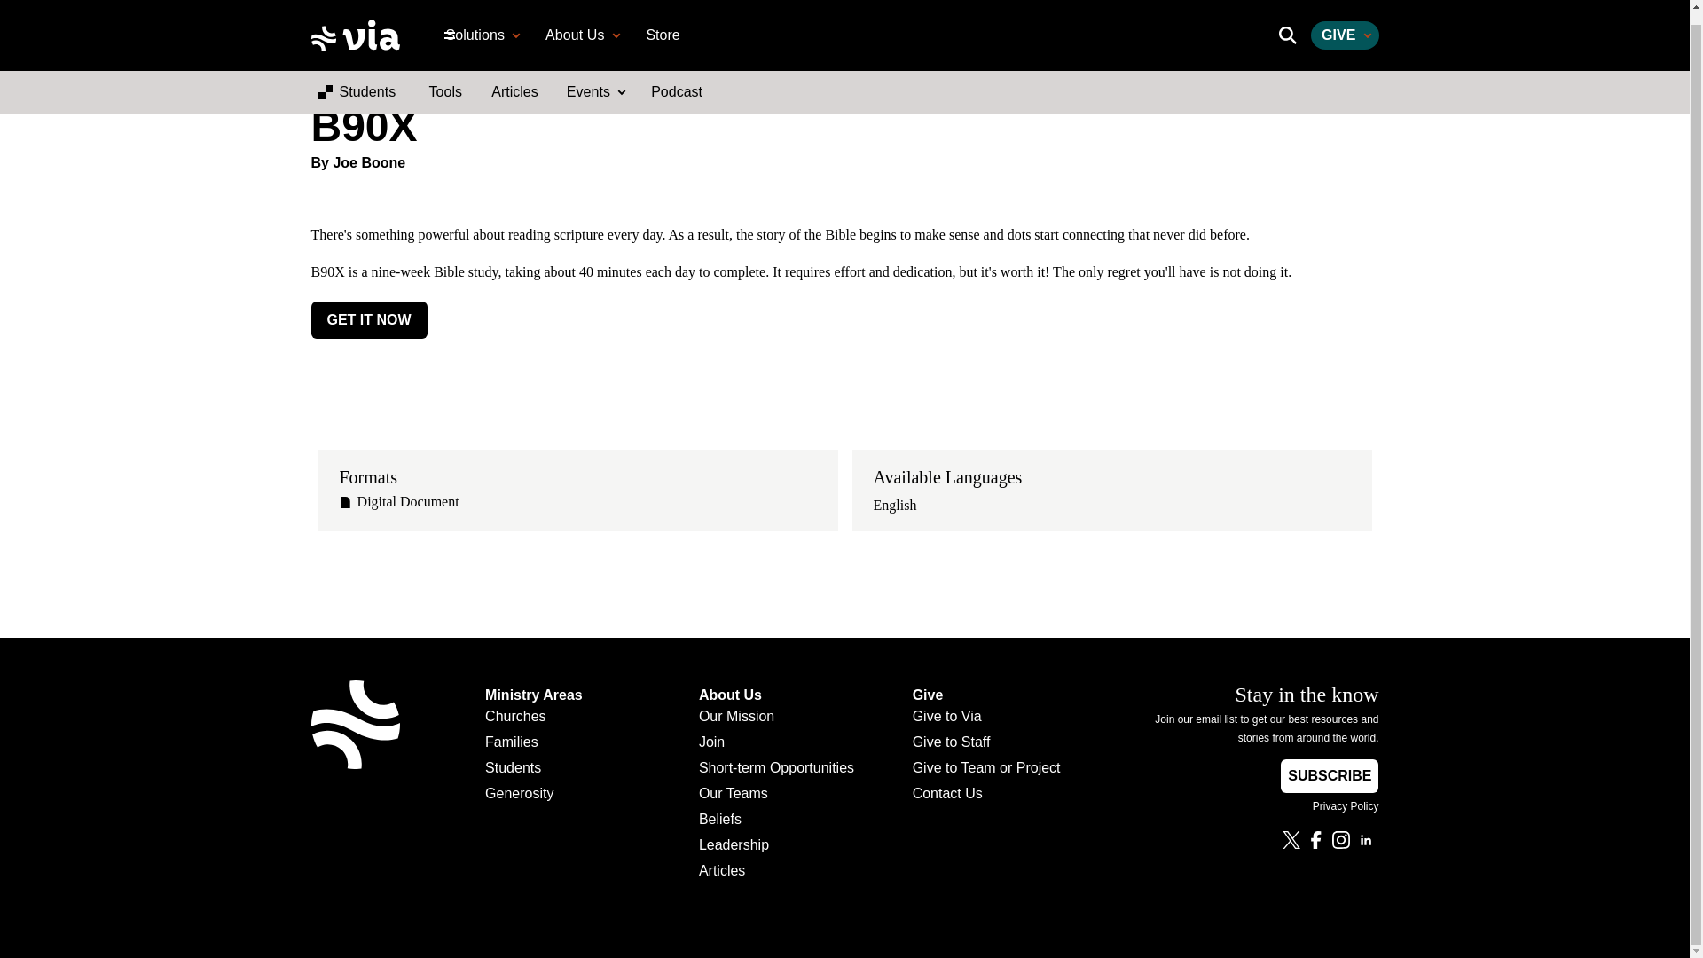 The height and width of the screenshot is (958, 1703). What do you see at coordinates (580, 23) in the screenshot?
I see `About Us` at bounding box center [580, 23].